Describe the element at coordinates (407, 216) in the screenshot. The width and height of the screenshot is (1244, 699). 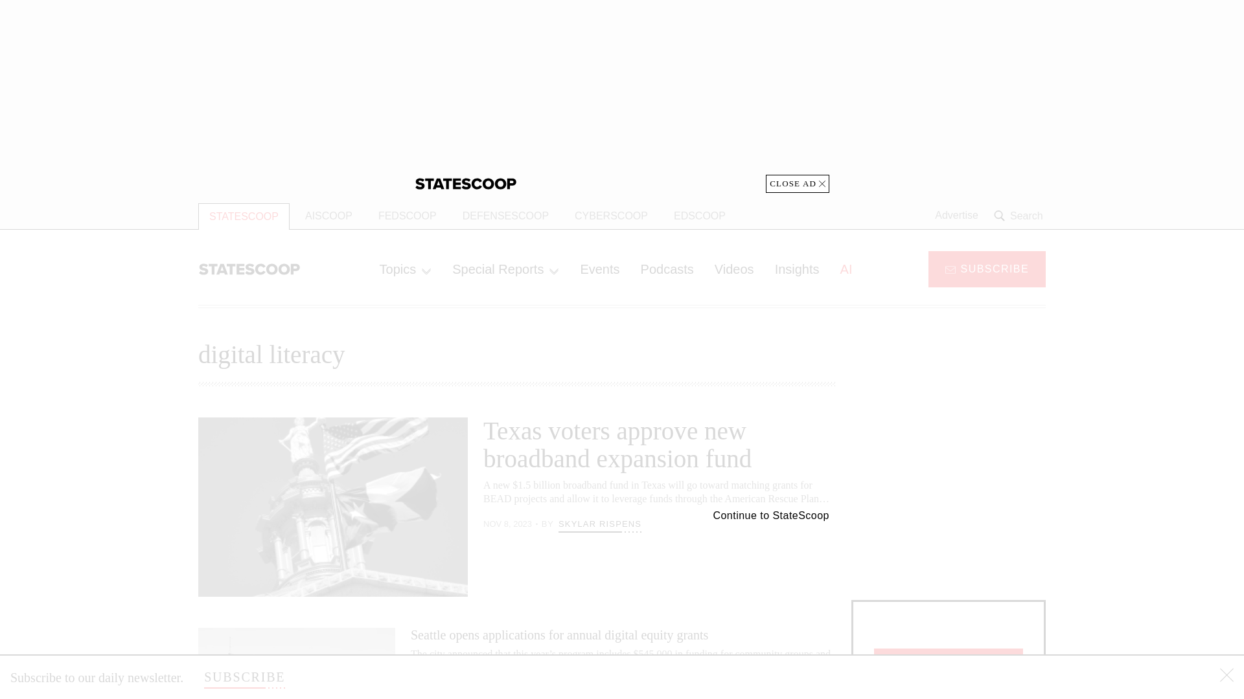
I see `FEDSCOOP` at that location.